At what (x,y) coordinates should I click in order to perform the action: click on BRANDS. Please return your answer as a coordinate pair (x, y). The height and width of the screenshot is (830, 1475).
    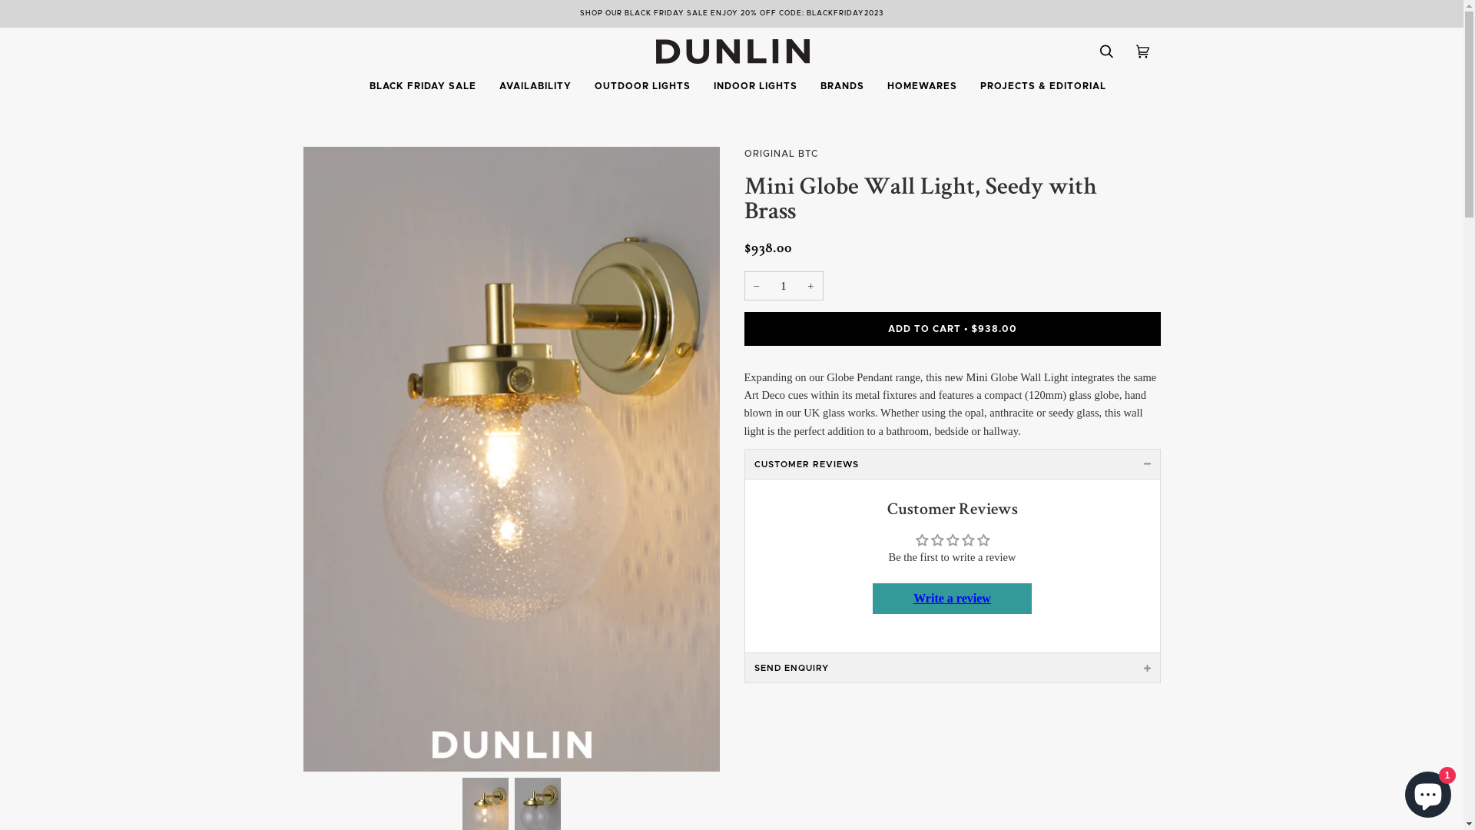
    Looking at the image, I should click on (842, 86).